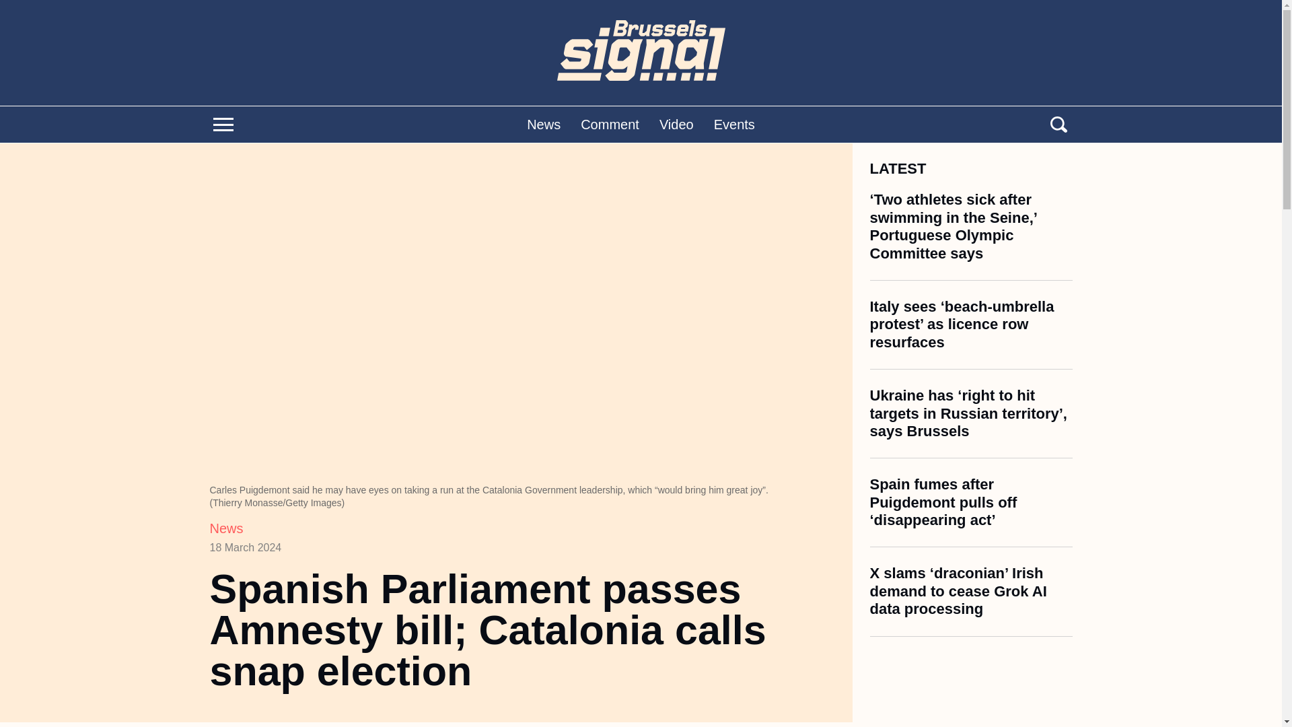 This screenshot has height=727, width=1292. I want to click on News, so click(544, 124).